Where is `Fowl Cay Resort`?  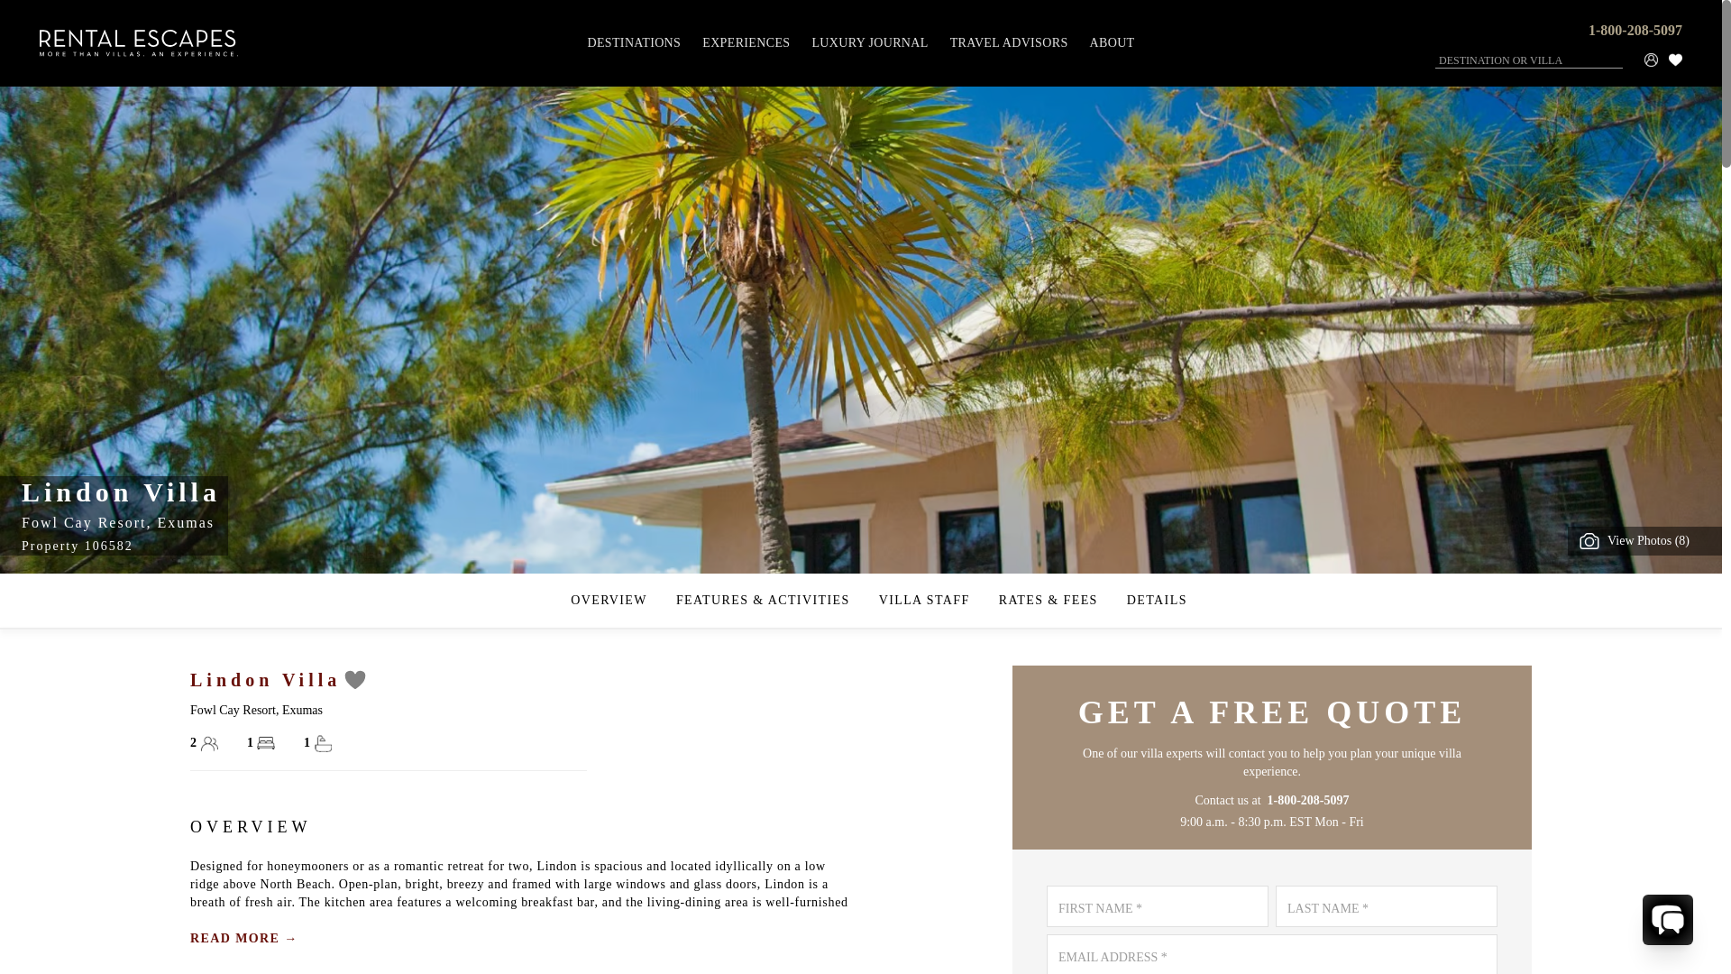 Fowl Cay Resort is located at coordinates (83, 522).